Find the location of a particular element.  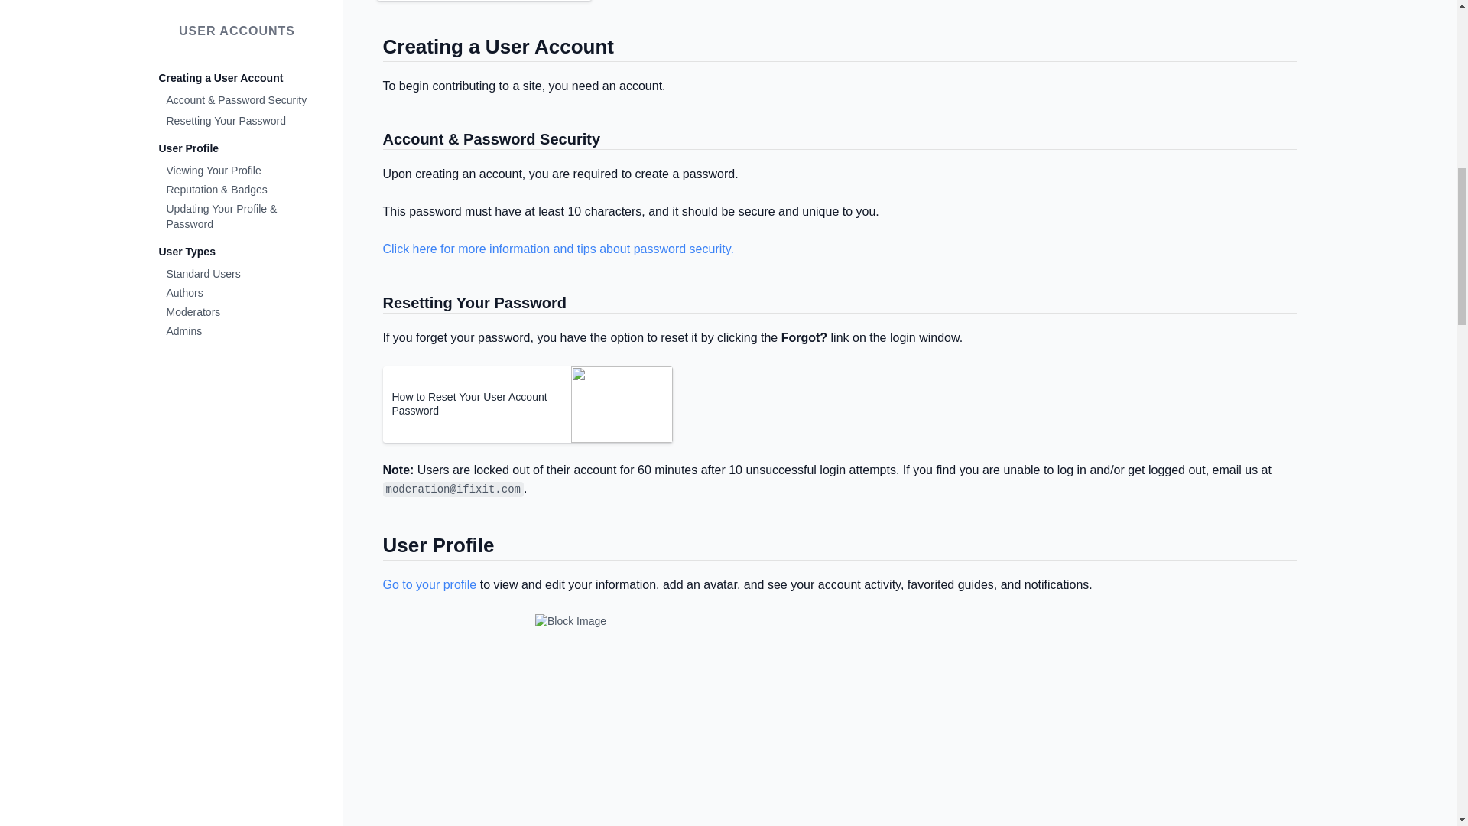

Link to this section is located at coordinates (375, 304).